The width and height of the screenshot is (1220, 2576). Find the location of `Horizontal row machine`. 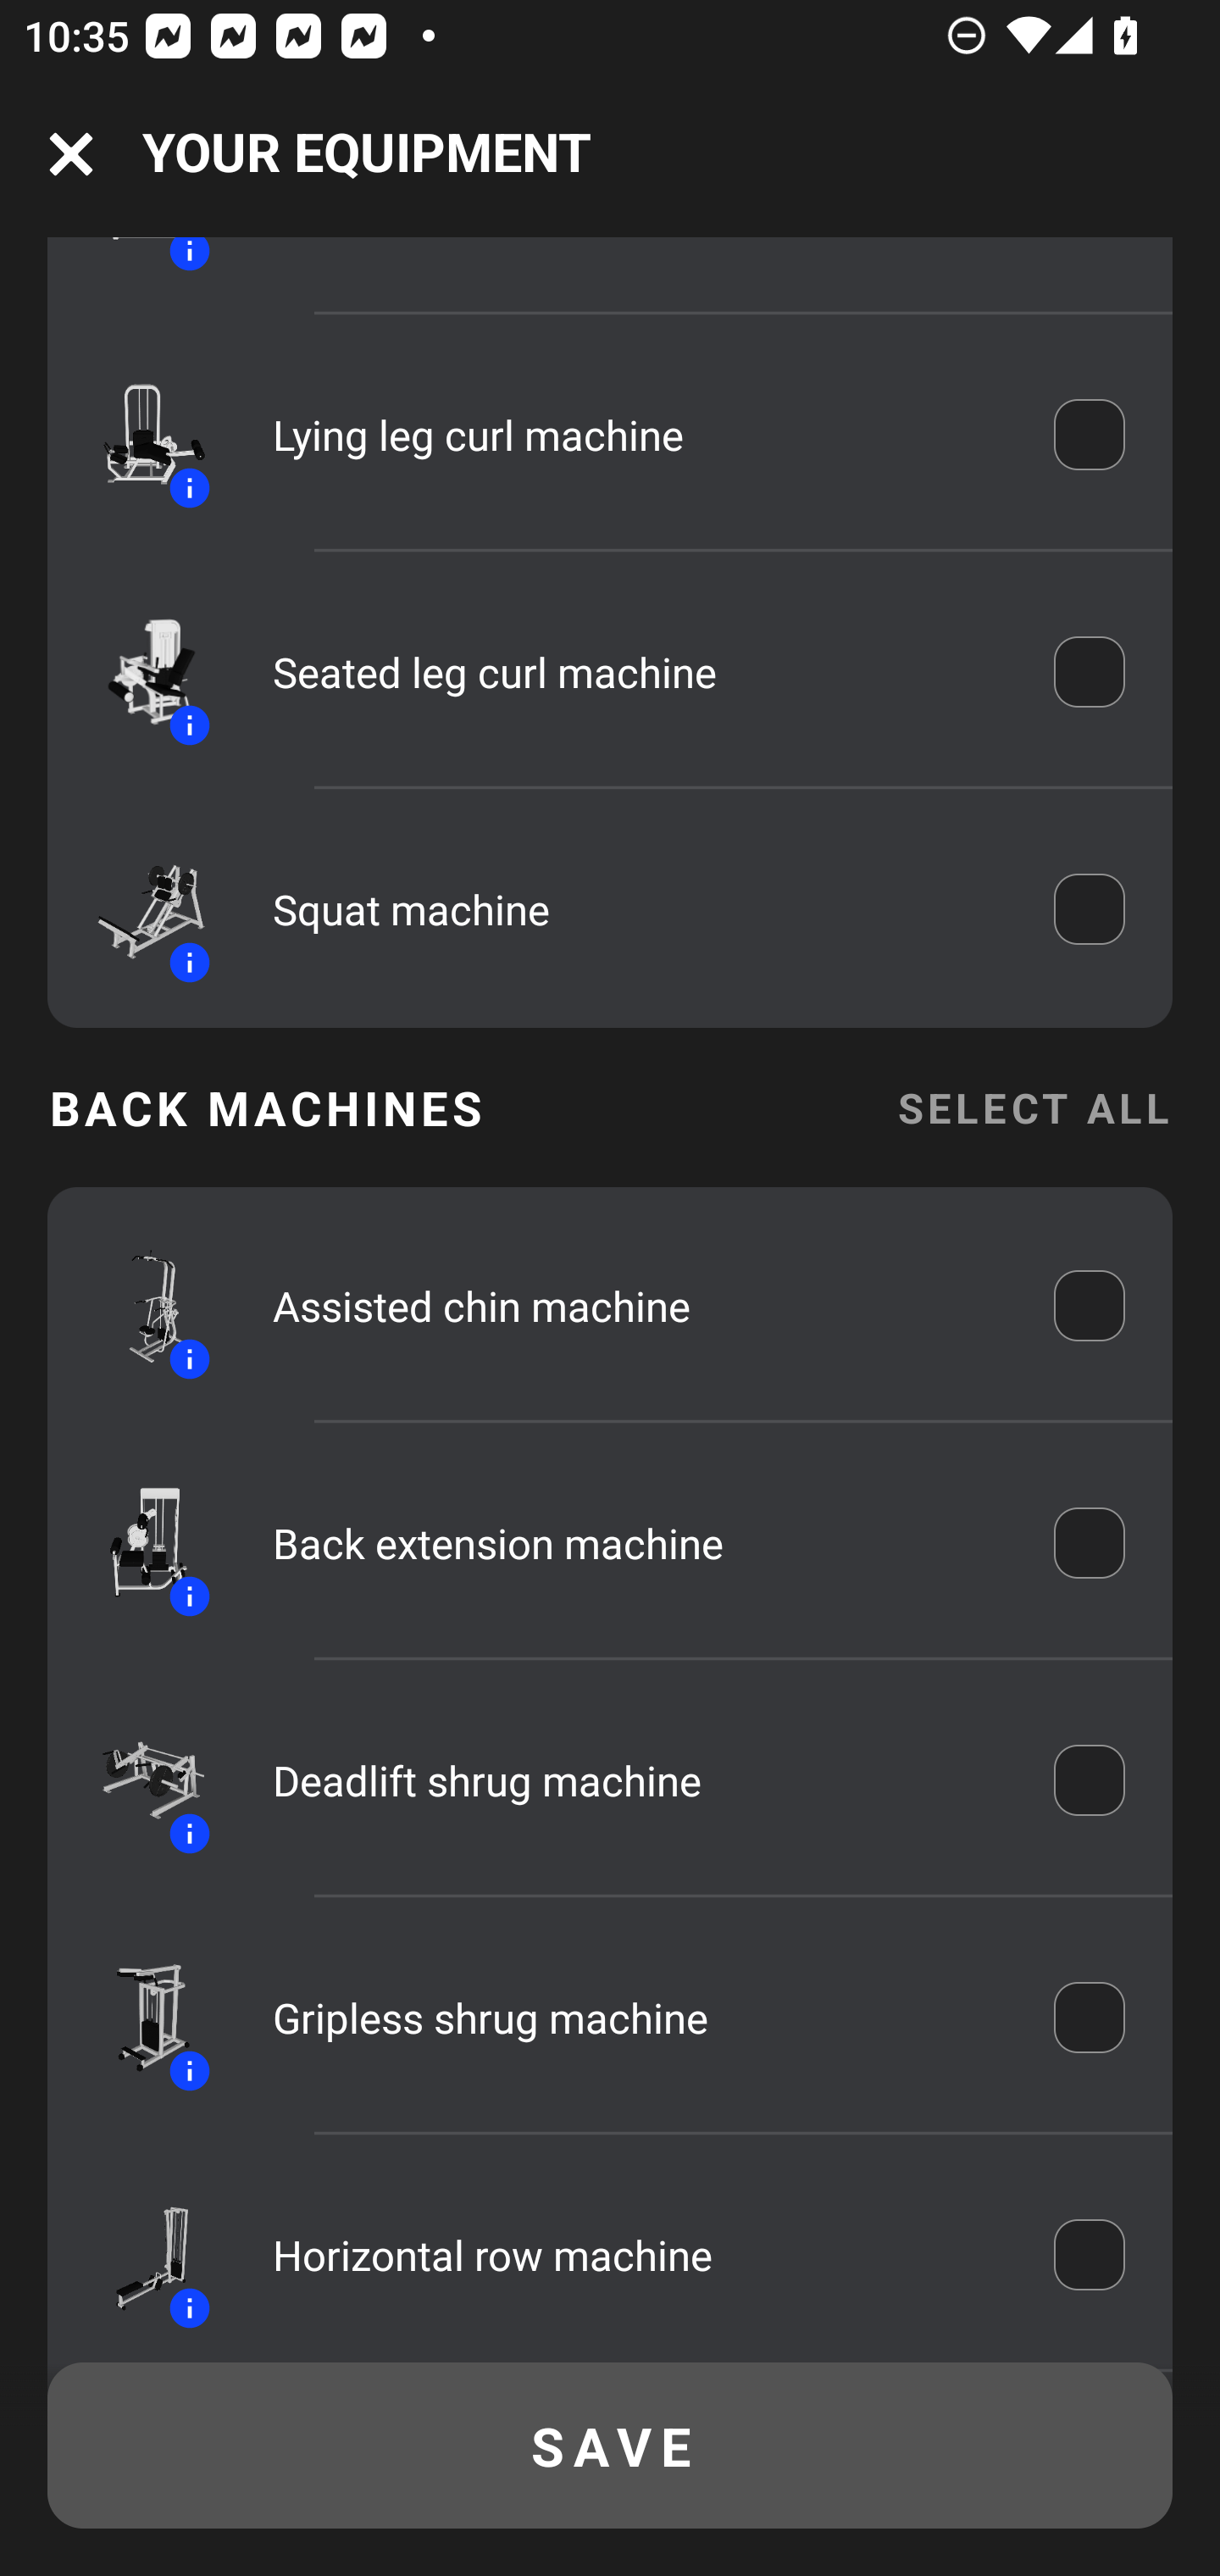

Horizontal row machine is located at coordinates (640, 2255).